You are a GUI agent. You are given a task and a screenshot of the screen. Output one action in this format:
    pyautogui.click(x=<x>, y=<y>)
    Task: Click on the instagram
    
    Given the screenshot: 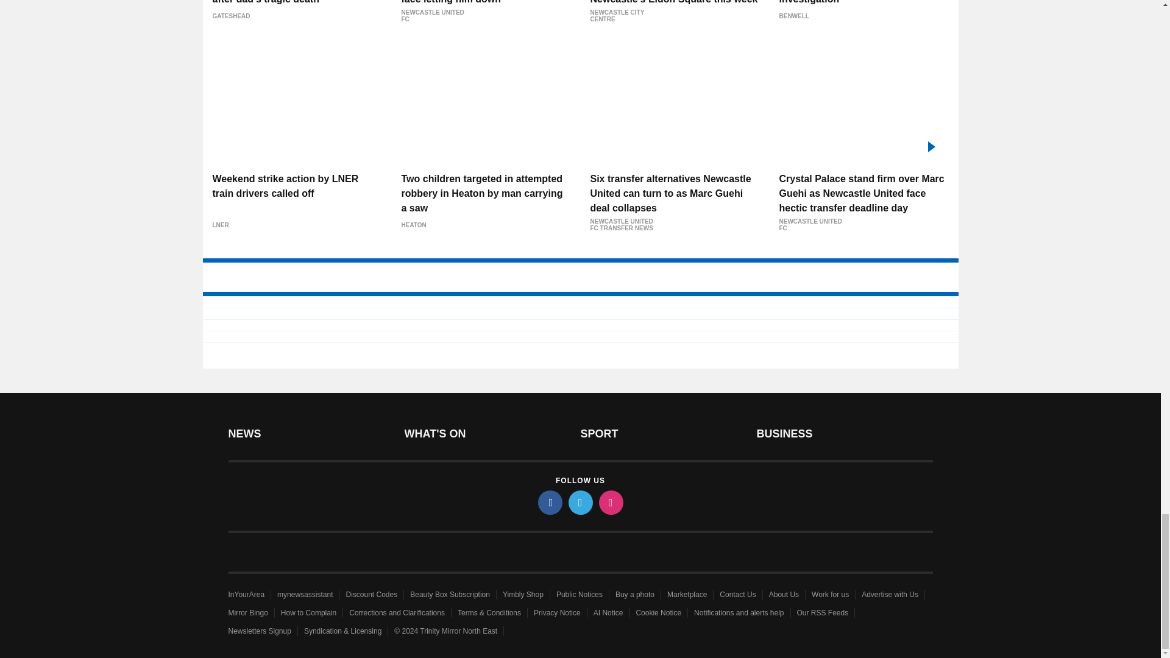 What is the action you would take?
    pyautogui.click(x=610, y=502)
    